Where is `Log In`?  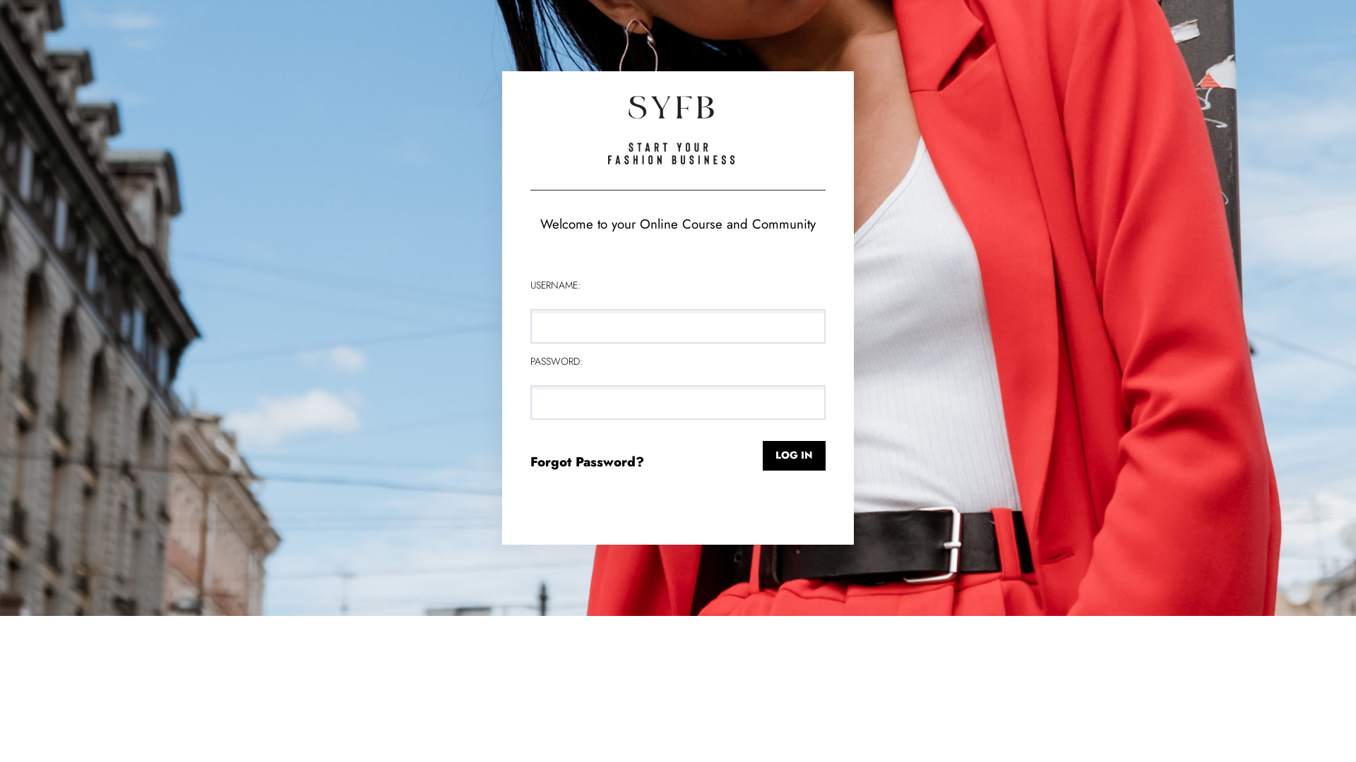
Log In is located at coordinates (794, 456).